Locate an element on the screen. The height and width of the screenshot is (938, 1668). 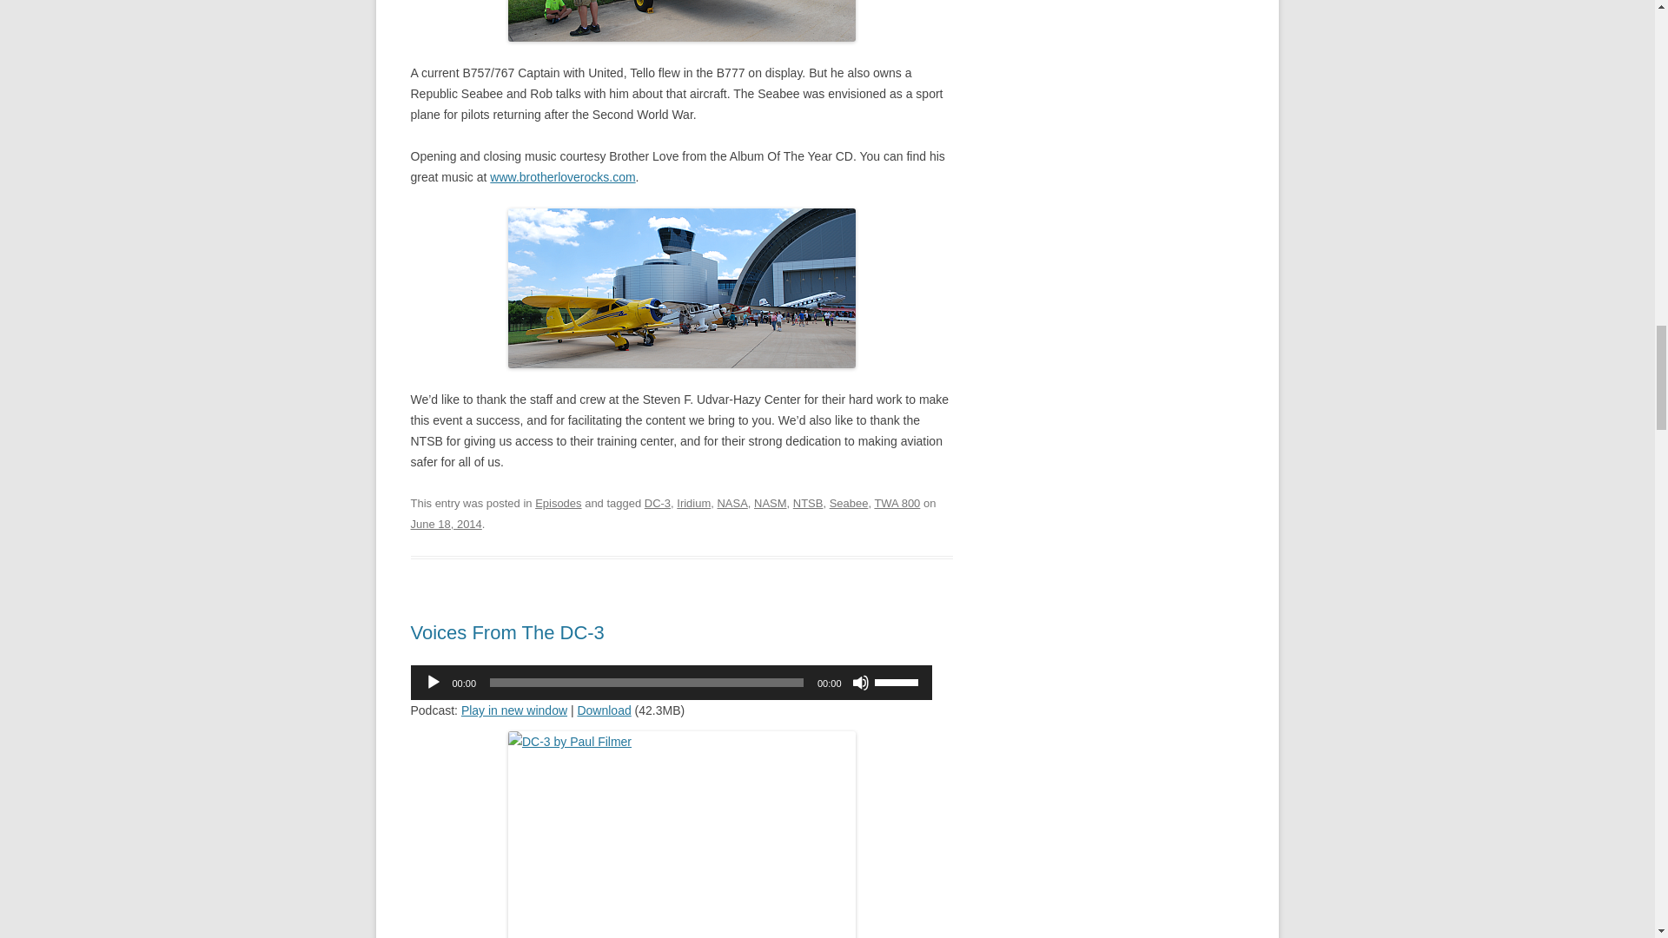
NASA is located at coordinates (731, 504).